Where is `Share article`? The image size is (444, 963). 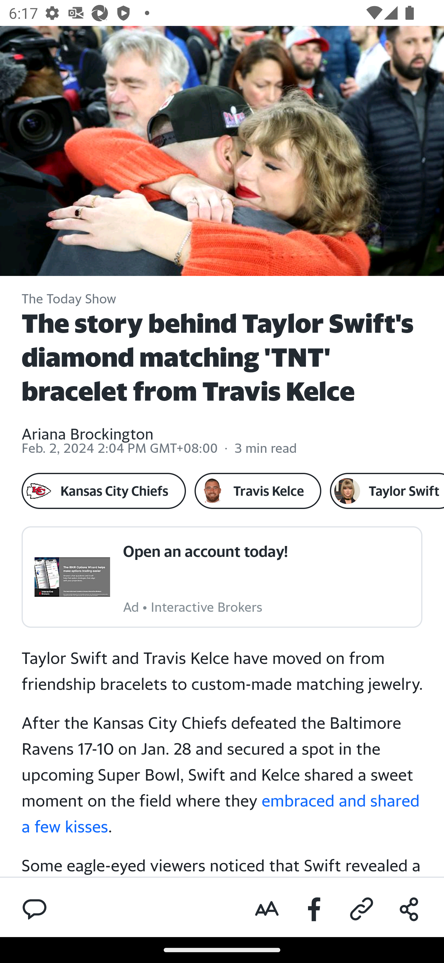
Share article is located at coordinates (409, 909).